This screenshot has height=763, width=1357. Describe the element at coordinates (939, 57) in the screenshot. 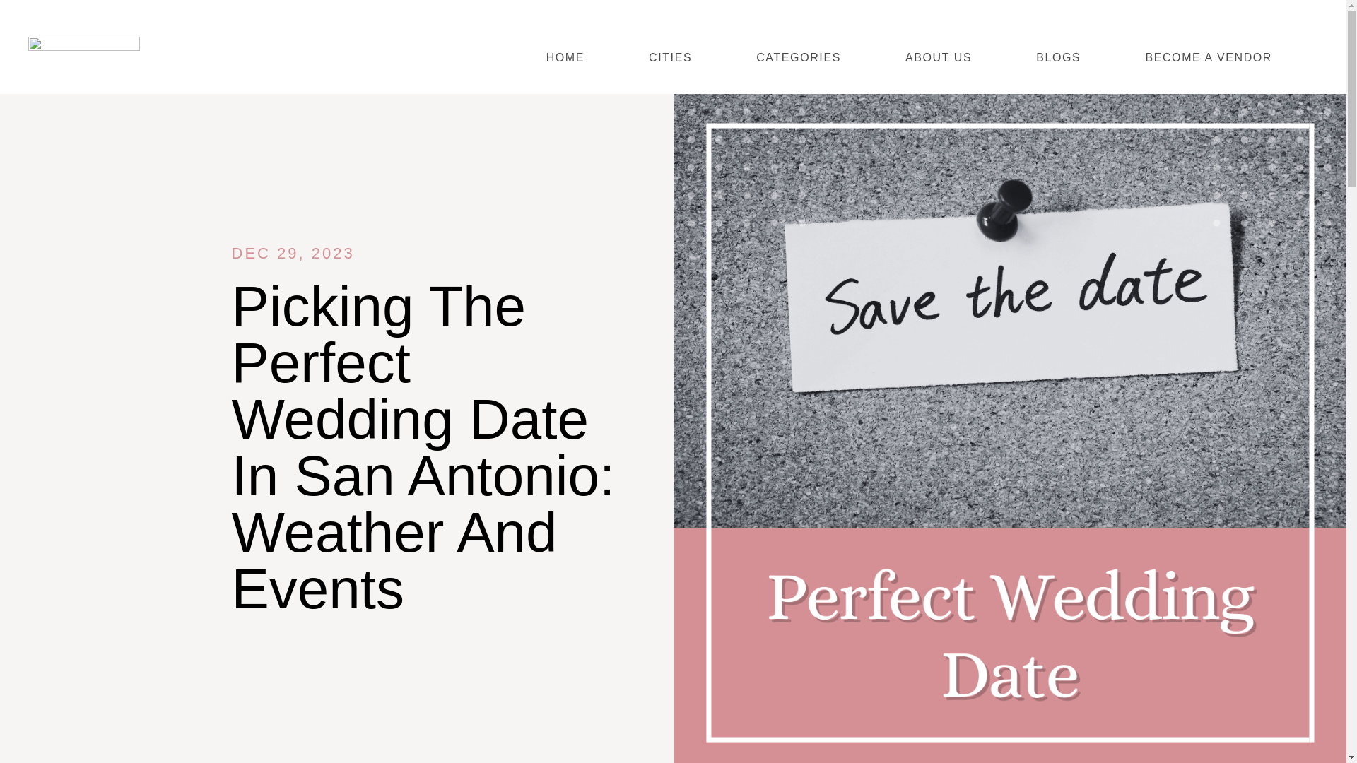

I see `ABOUT US` at that location.